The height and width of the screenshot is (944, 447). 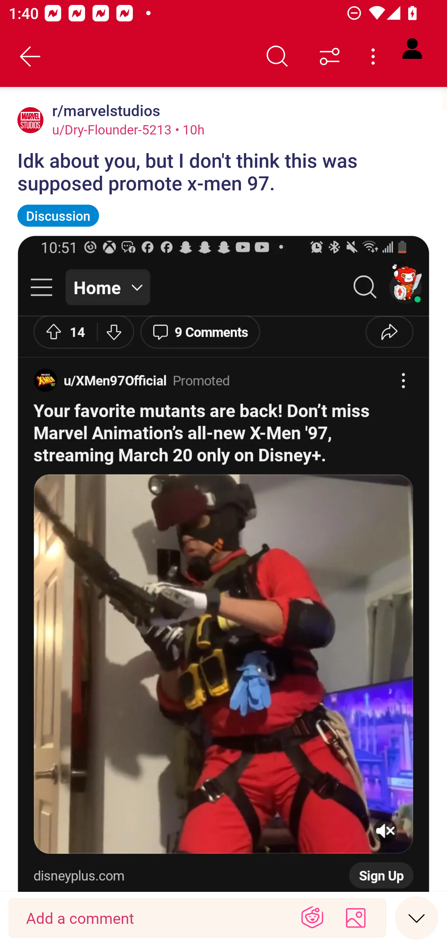 I want to click on Add an image, so click(x=356, y=918).